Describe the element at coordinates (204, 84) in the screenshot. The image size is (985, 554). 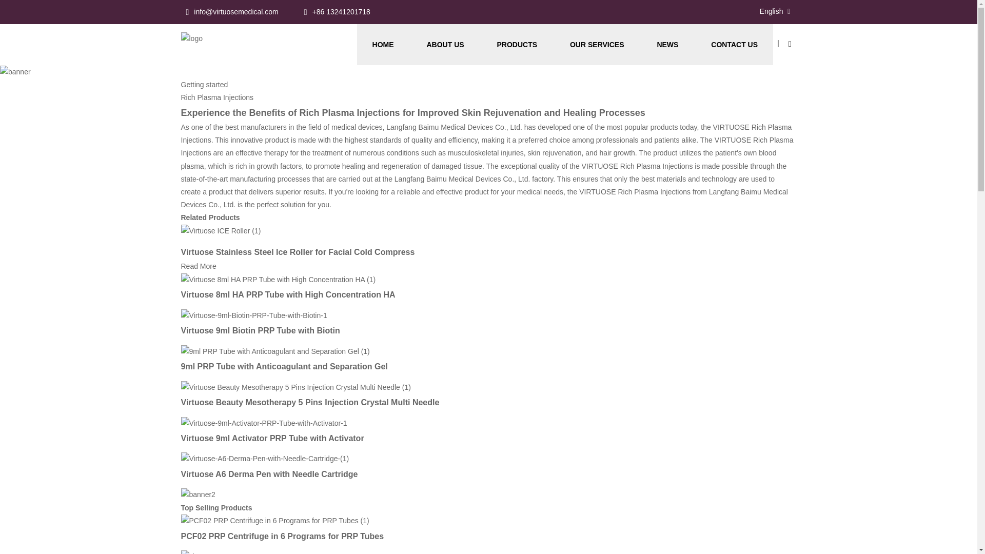
I see `Getting started` at that location.